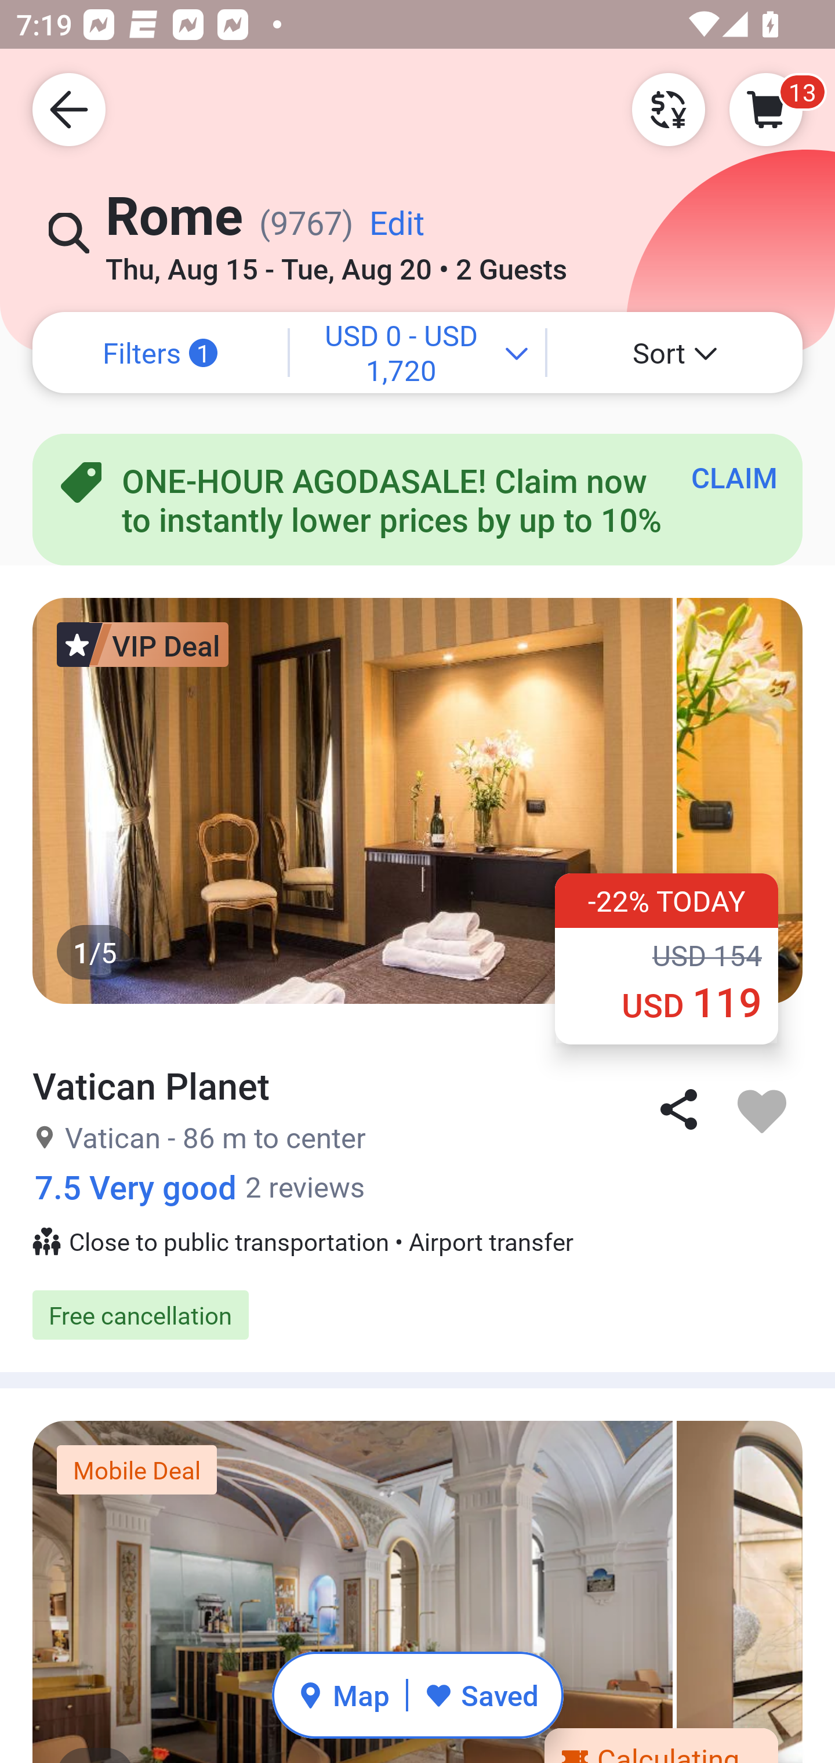  Describe the element at coordinates (160, 353) in the screenshot. I see `Filters 1` at that location.